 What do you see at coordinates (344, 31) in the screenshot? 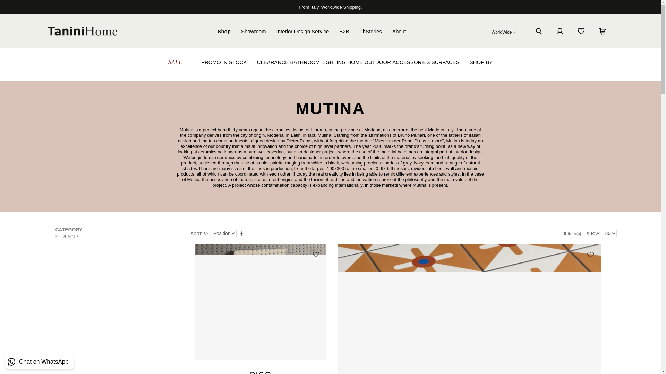
I see `B2B` at bounding box center [344, 31].